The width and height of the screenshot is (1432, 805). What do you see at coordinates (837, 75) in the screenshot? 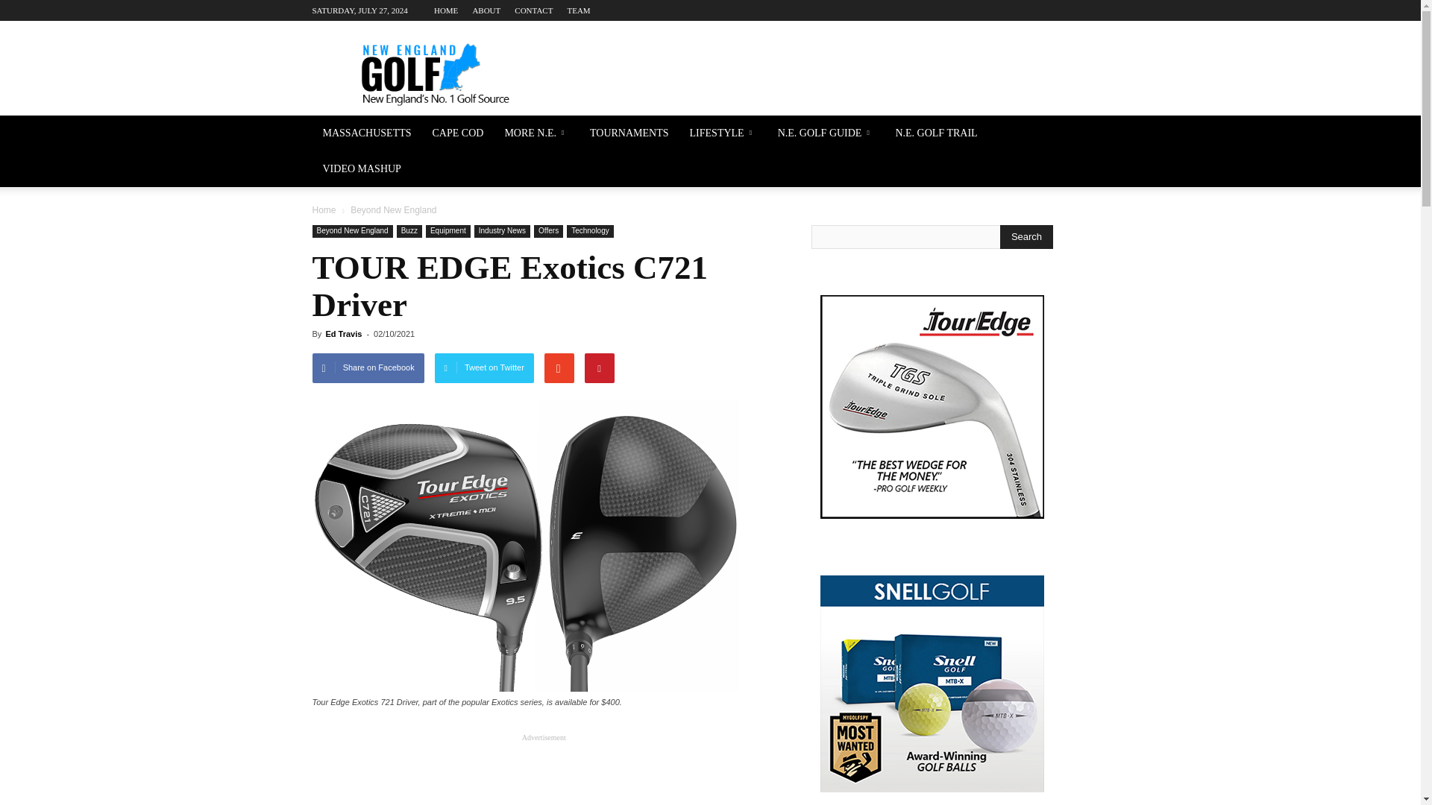
I see `Advertisement` at bounding box center [837, 75].